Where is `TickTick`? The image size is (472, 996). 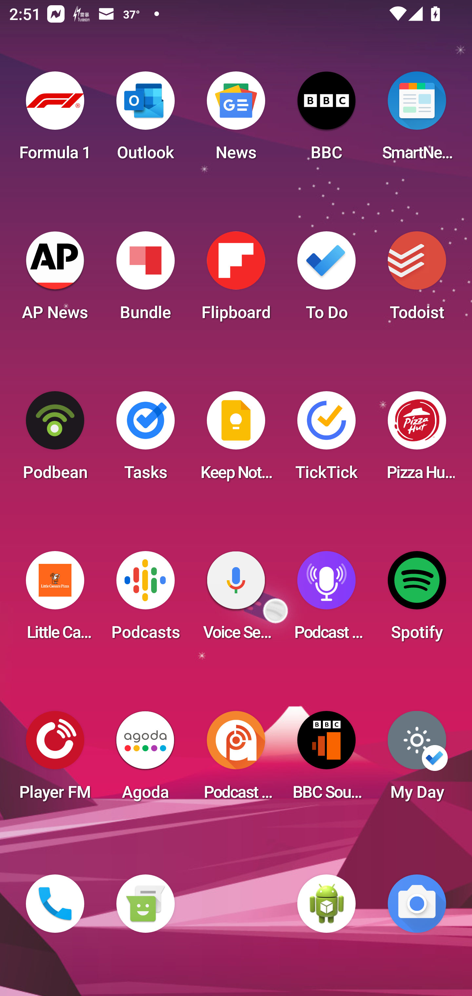 TickTick is located at coordinates (326, 440).